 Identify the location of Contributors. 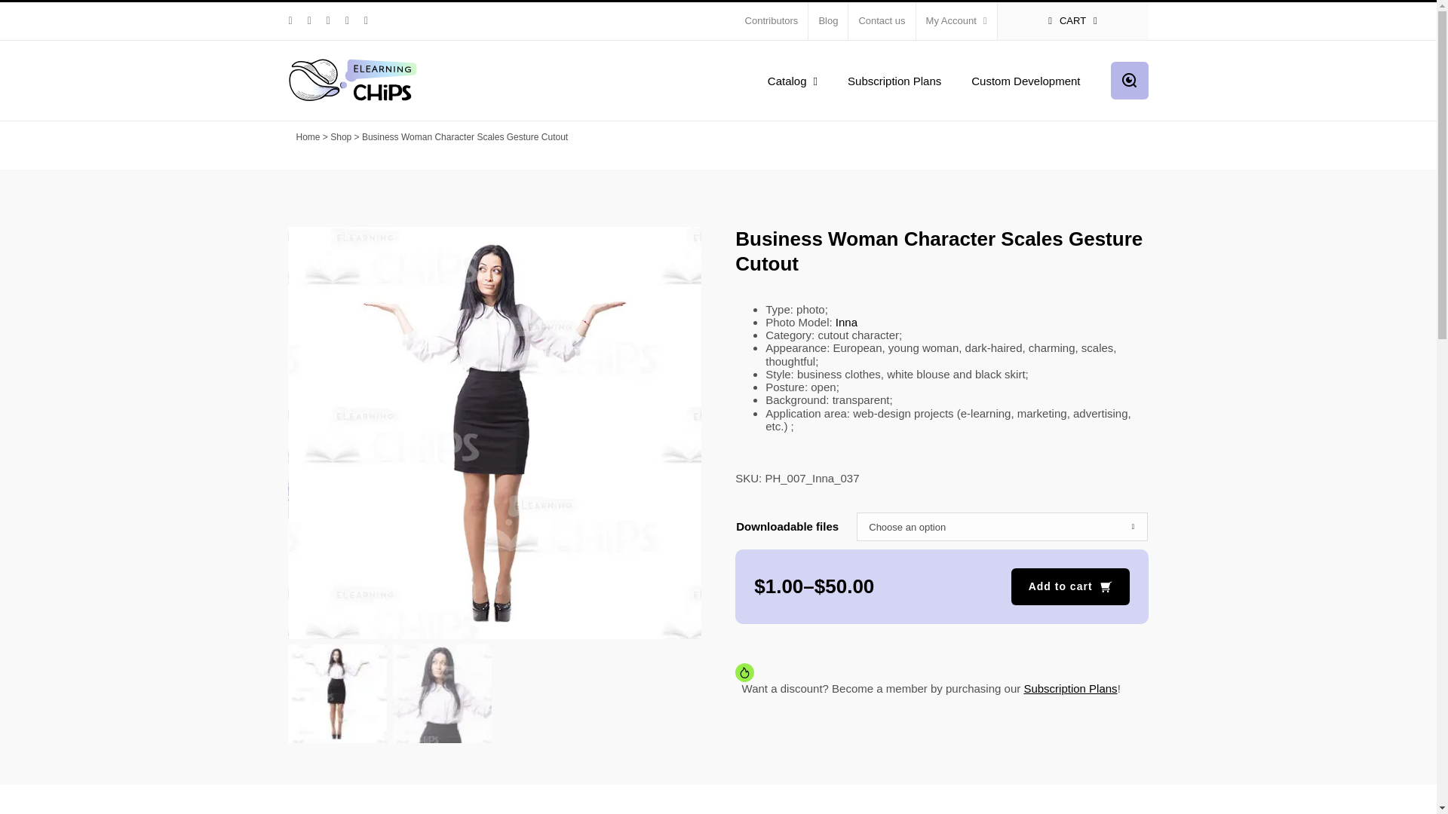
(772, 21).